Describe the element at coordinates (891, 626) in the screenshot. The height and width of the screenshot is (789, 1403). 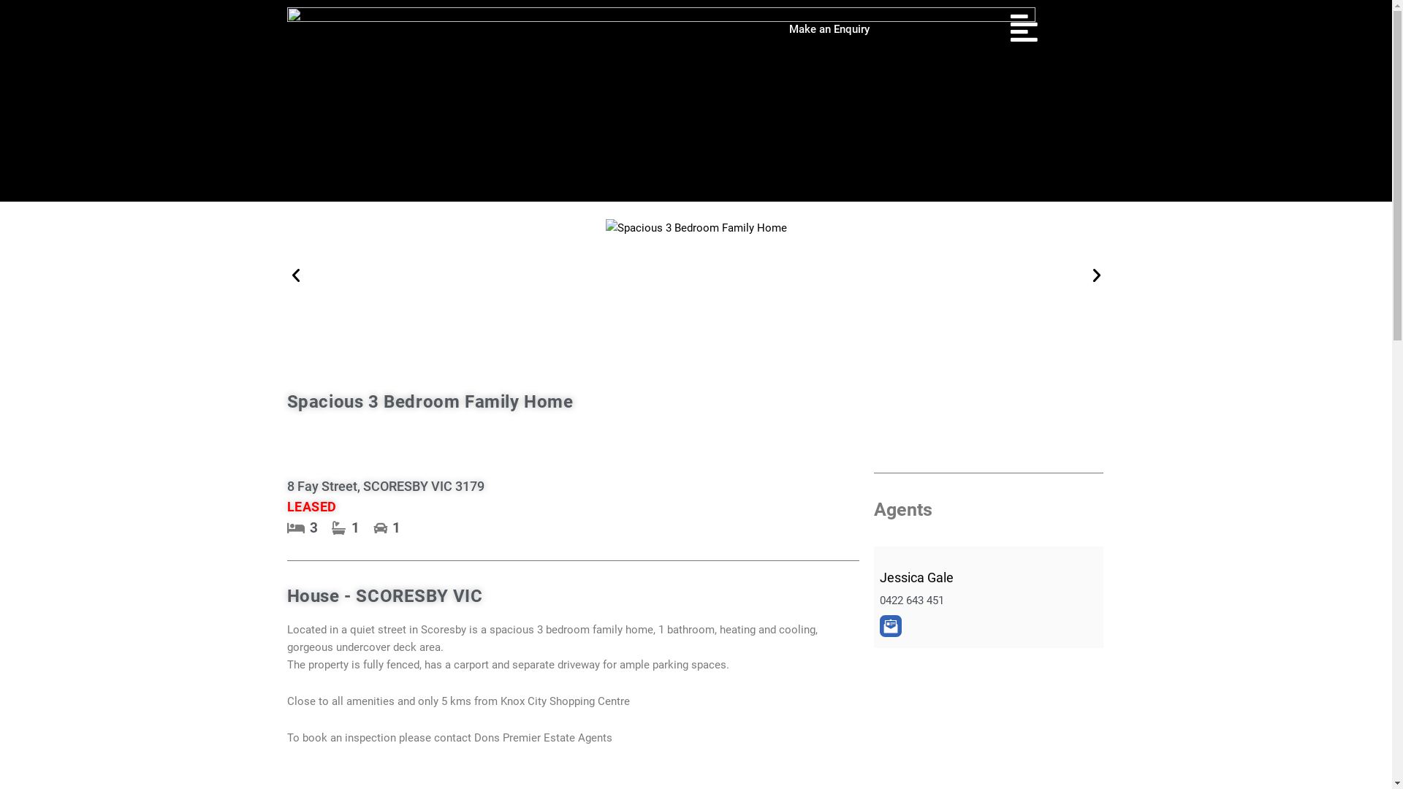
I see `Contact Jessica Gale by Email` at that location.